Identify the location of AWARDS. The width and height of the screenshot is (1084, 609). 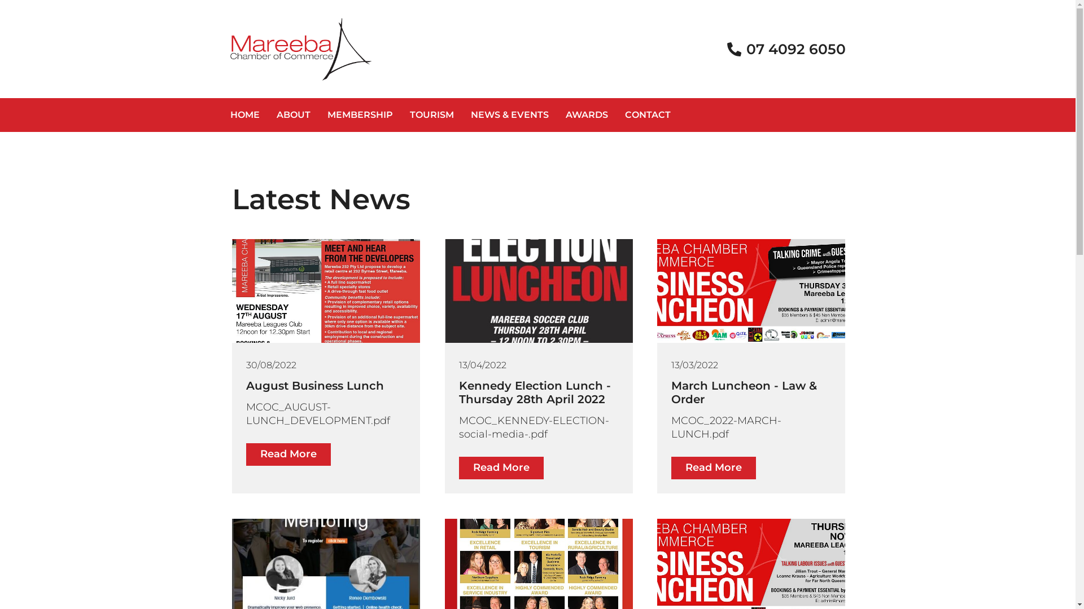
(586, 115).